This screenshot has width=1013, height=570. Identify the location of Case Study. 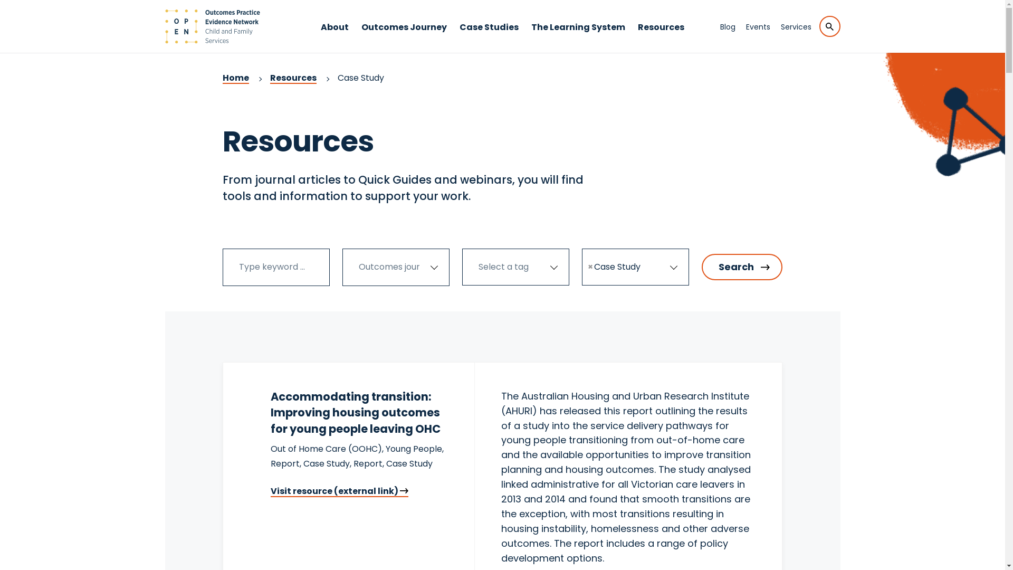
(327, 463).